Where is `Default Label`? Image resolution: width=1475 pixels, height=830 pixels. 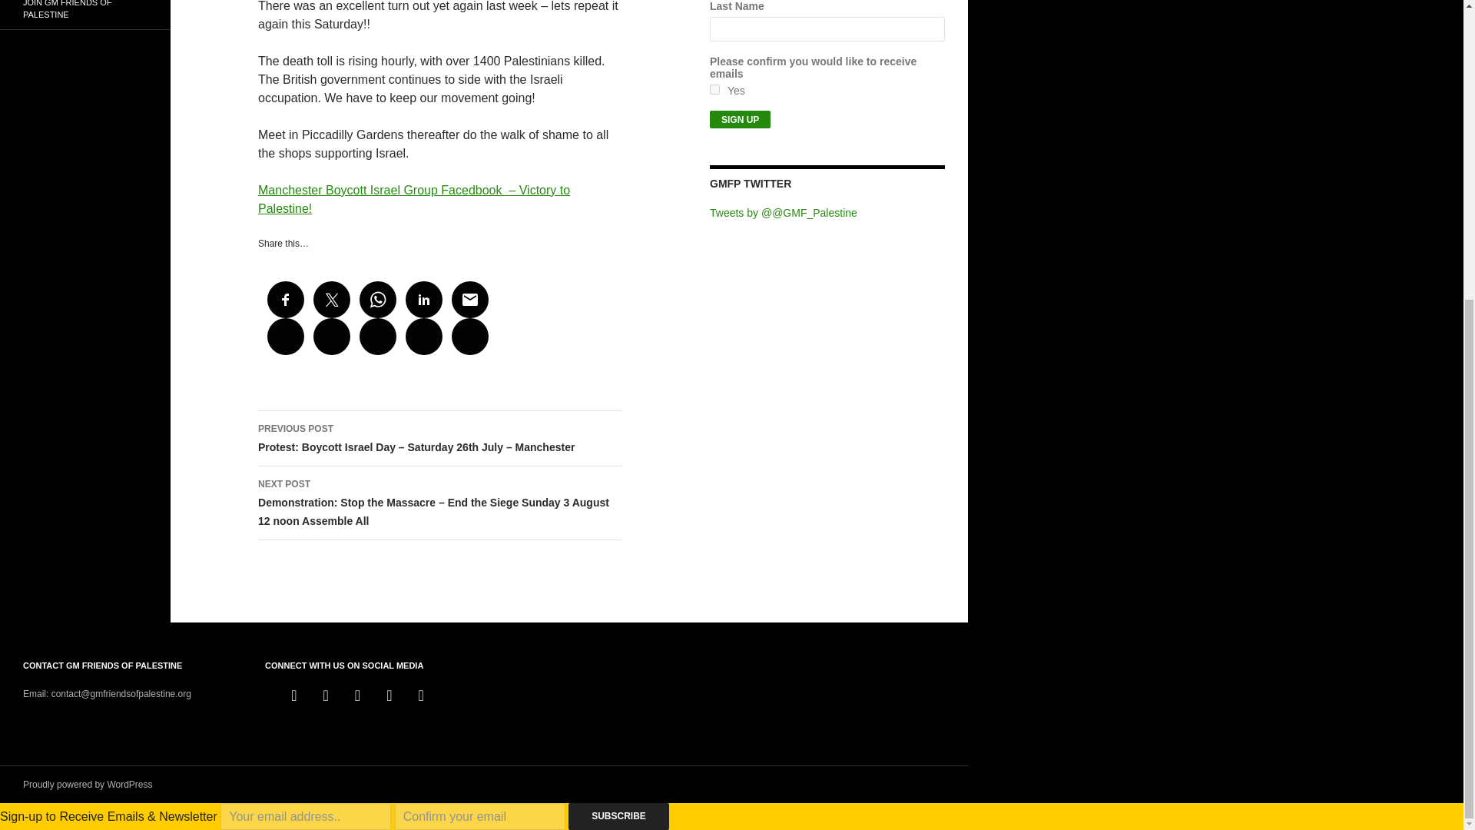 Default Label is located at coordinates (293, 695).